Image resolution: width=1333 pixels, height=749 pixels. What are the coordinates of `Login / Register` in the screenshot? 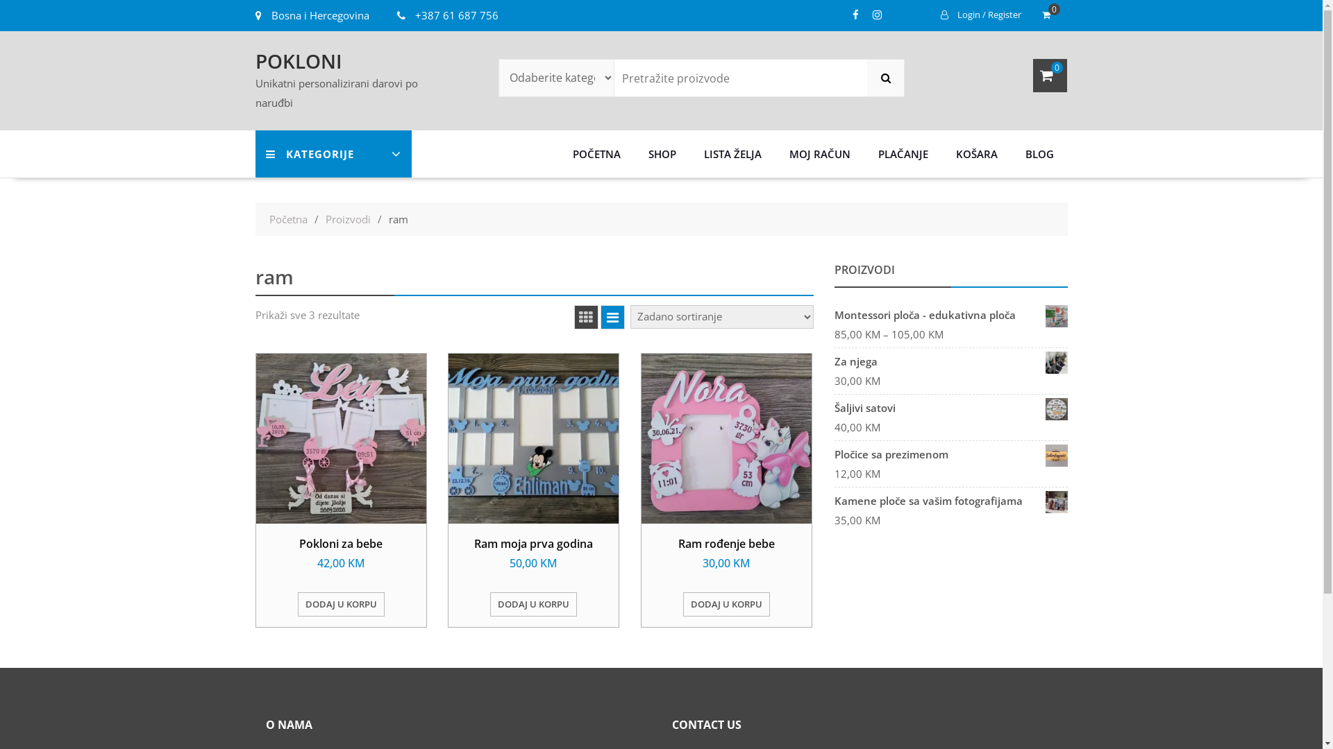 It's located at (980, 15).